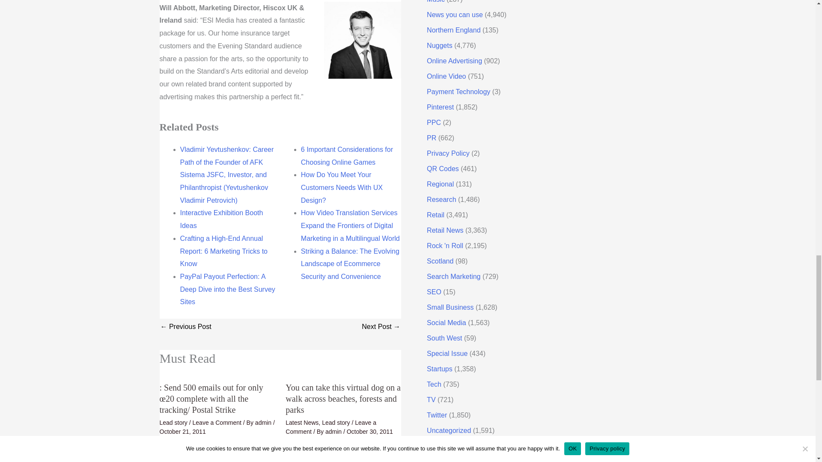 This screenshot has height=462, width=822. I want to click on View all posts by admin, so click(264, 422).